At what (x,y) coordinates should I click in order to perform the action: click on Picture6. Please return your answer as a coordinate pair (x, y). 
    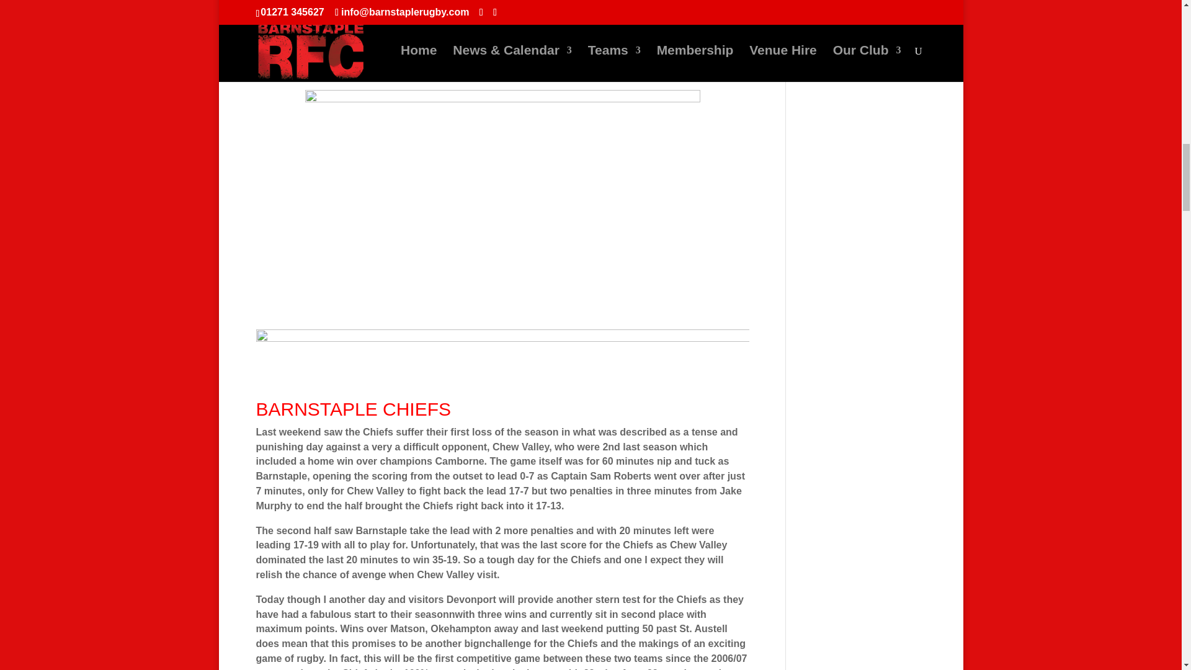
    Looking at the image, I should click on (502, 202).